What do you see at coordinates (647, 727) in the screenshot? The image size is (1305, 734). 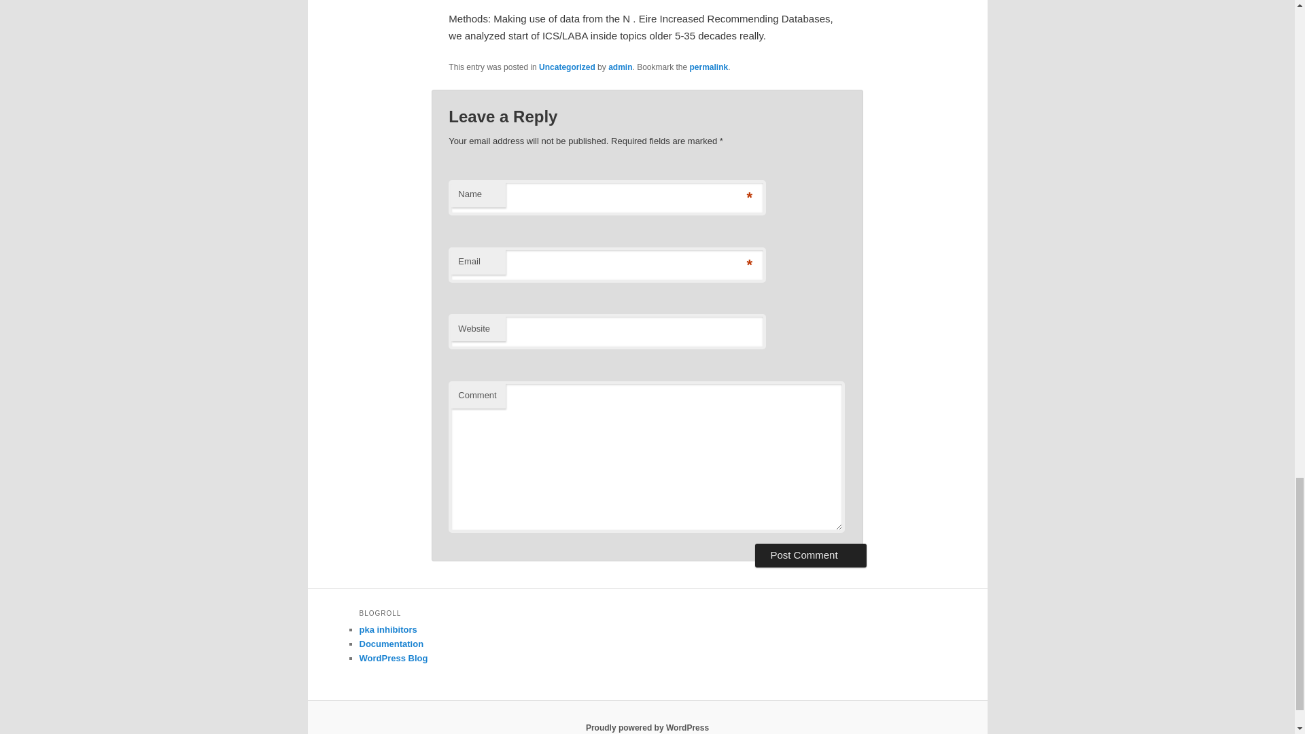 I see `Semantic Personal Publishing Platform` at bounding box center [647, 727].